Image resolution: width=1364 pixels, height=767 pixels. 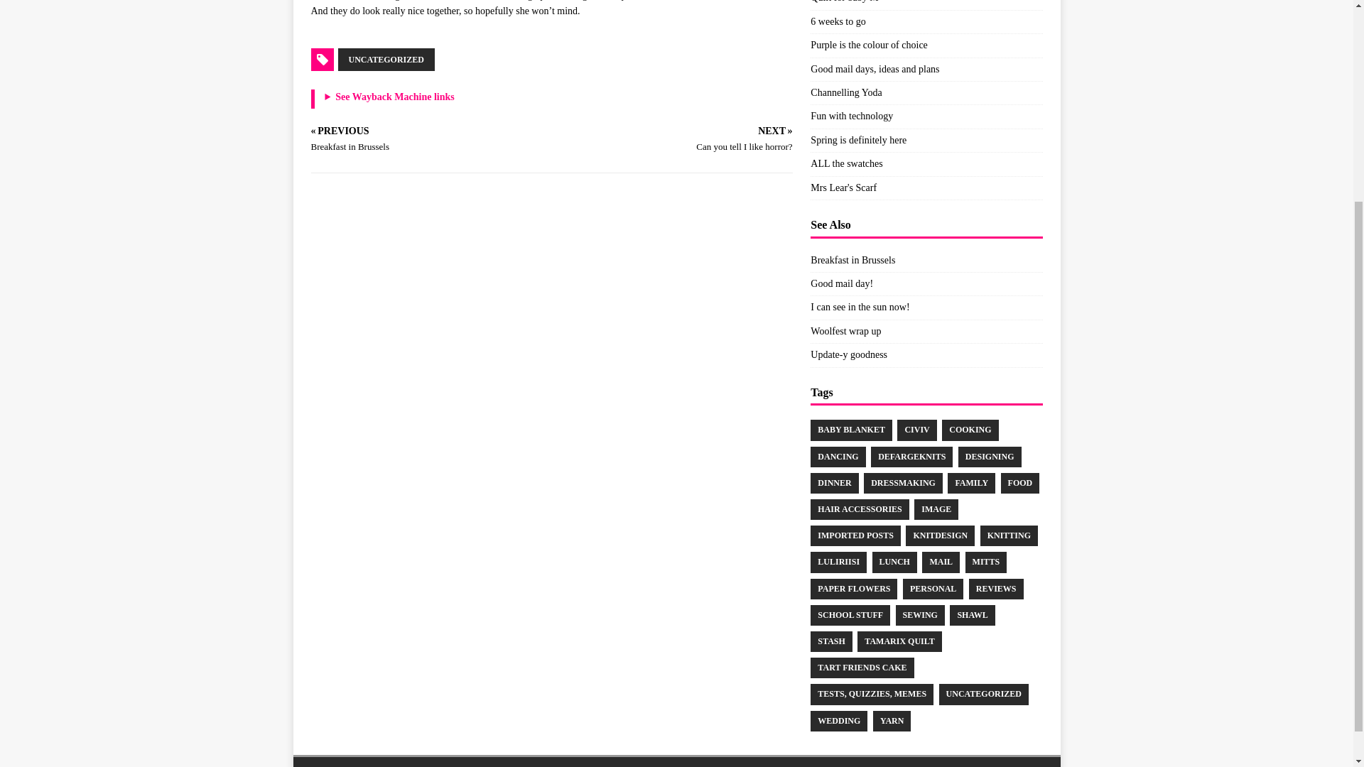 I want to click on Update-y goodness, so click(x=848, y=354).